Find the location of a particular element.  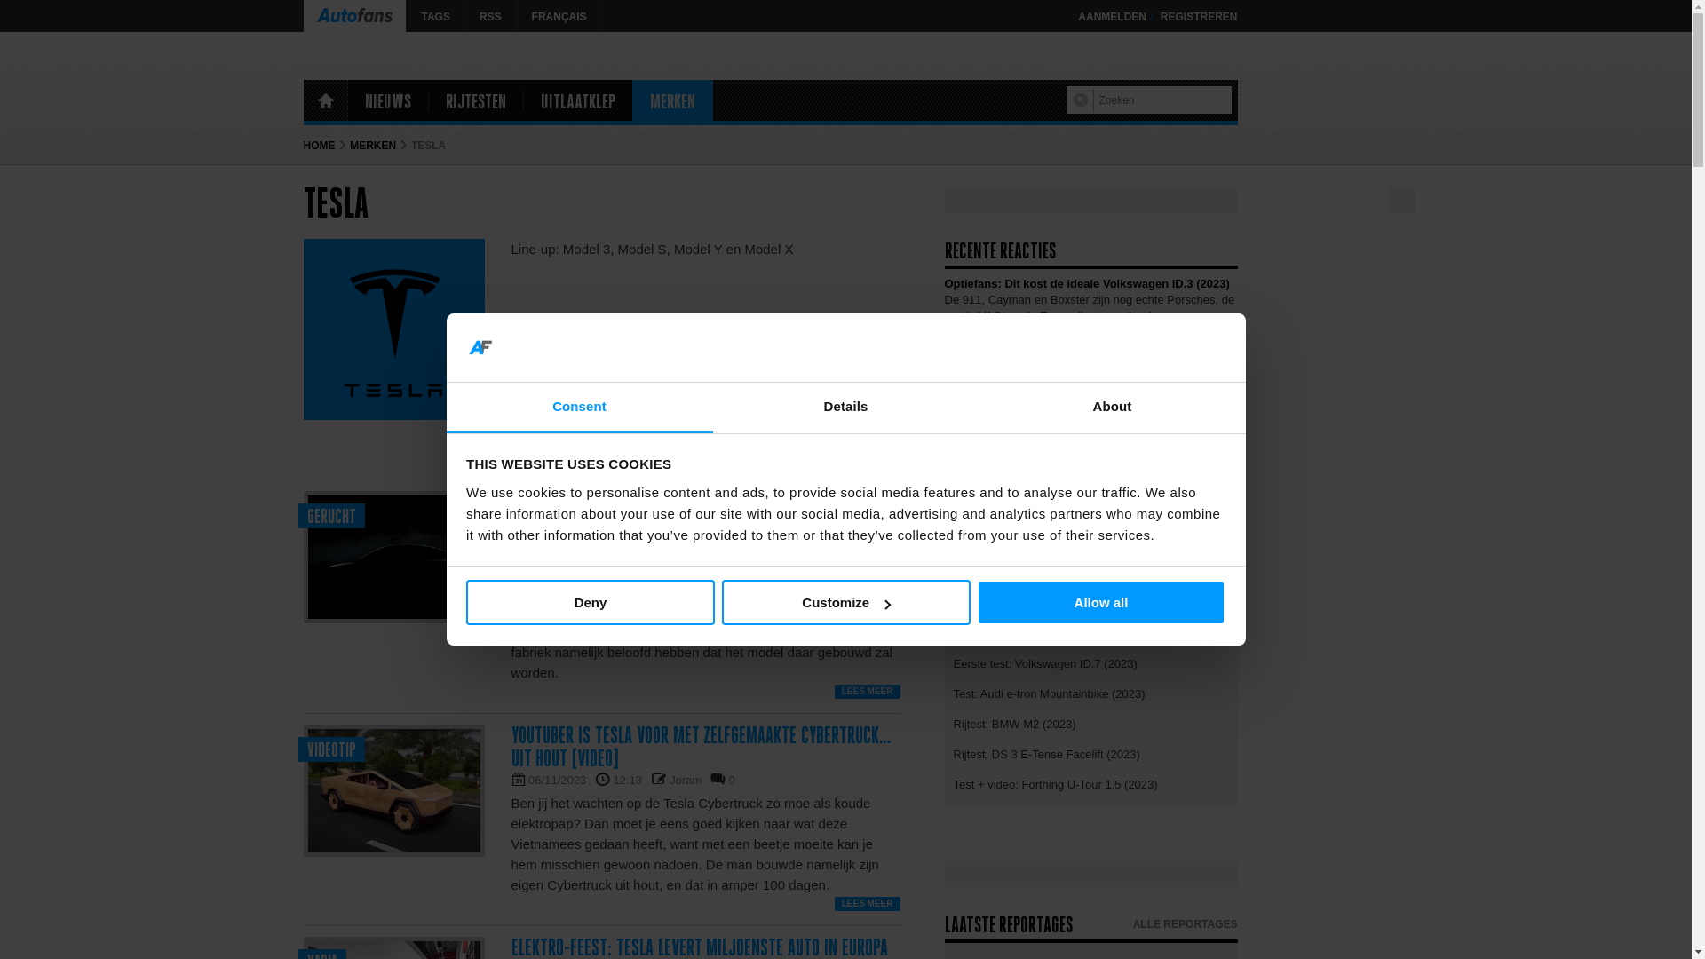

Eerste test: Volkswagen ID.7 (2023) is located at coordinates (1091, 662).